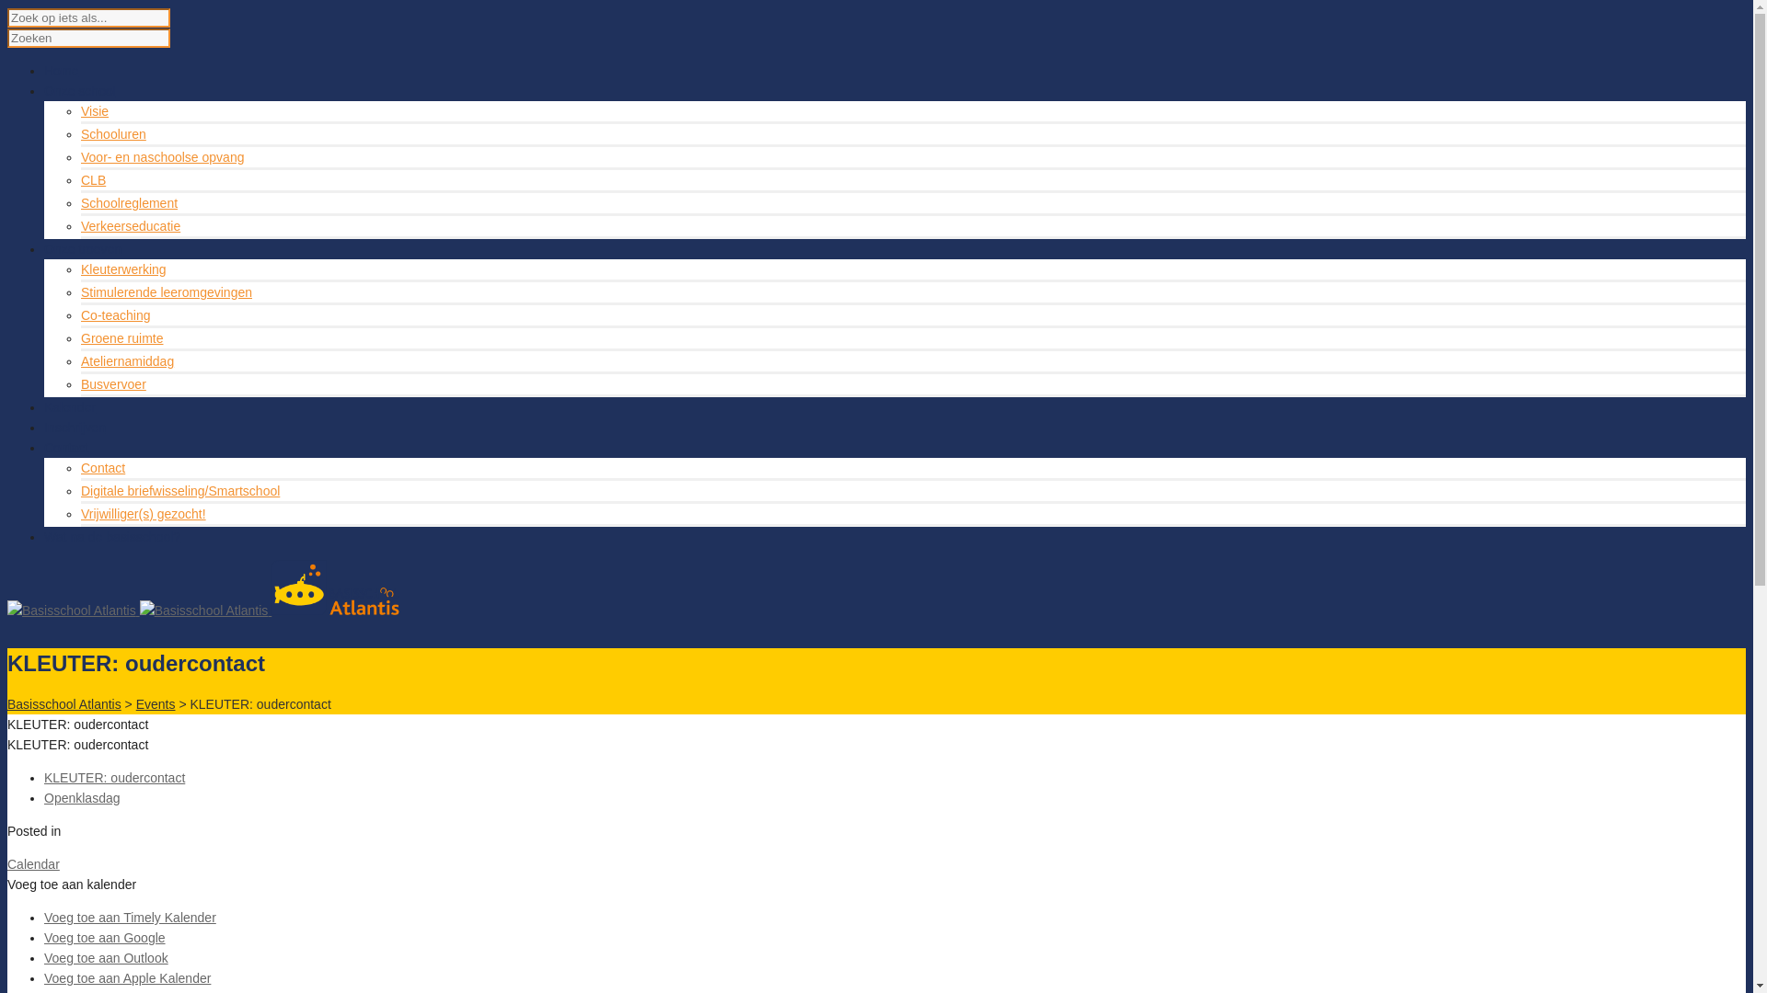 The height and width of the screenshot is (993, 1767). Describe the element at coordinates (129, 203) in the screenshot. I see `Schoolreglement` at that location.